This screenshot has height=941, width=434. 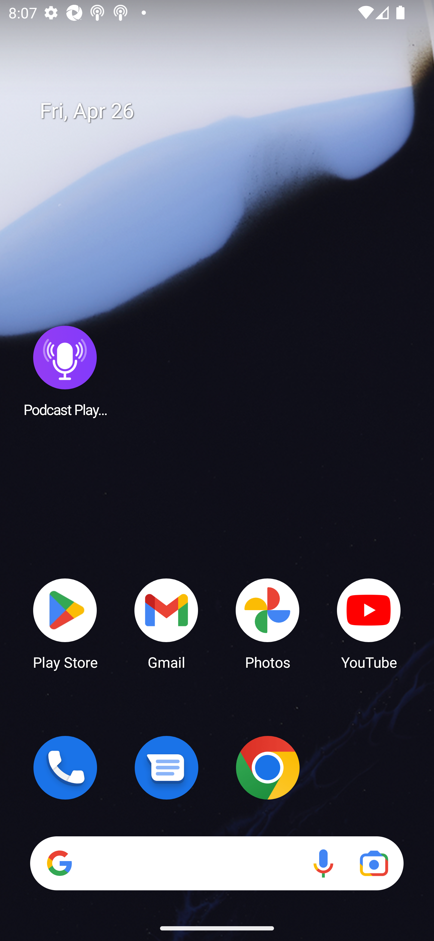 What do you see at coordinates (166, 623) in the screenshot?
I see `Gmail` at bounding box center [166, 623].